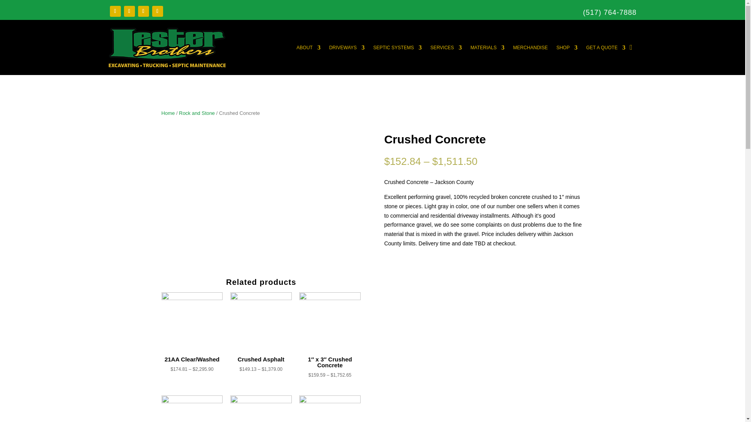  What do you see at coordinates (446, 47) in the screenshot?
I see `SERVICES` at bounding box center [446, 47].